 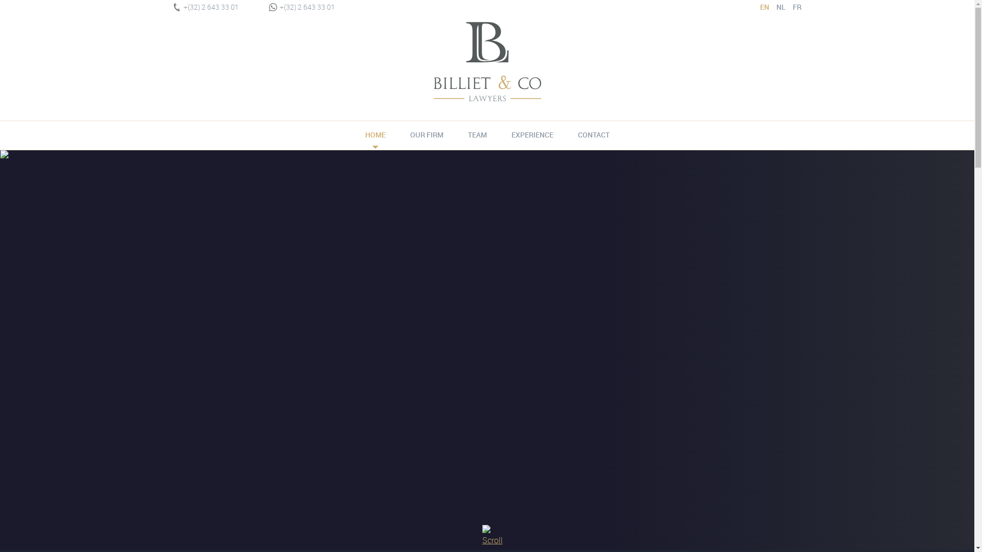 I want to click on CONTACT, so click(x=594, y=135).